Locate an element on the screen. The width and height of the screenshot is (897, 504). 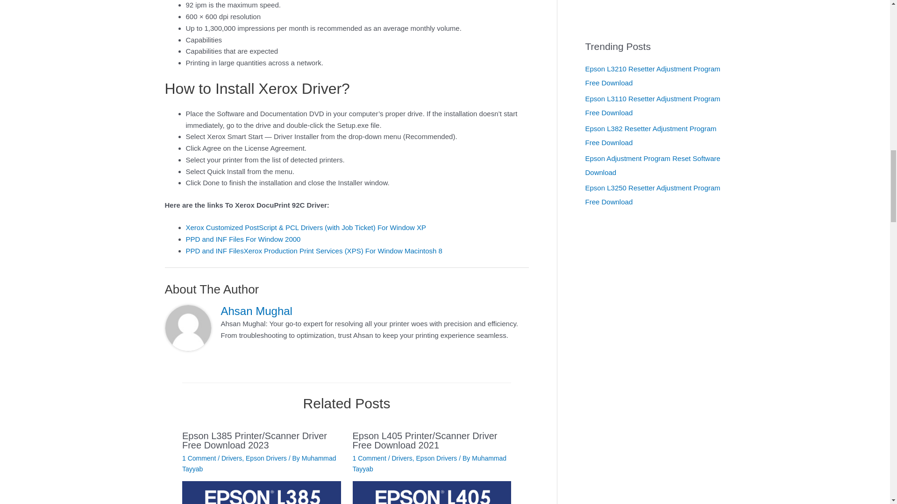
View all posts by Muhammad Tayyab is located at coordinates (429, 463).